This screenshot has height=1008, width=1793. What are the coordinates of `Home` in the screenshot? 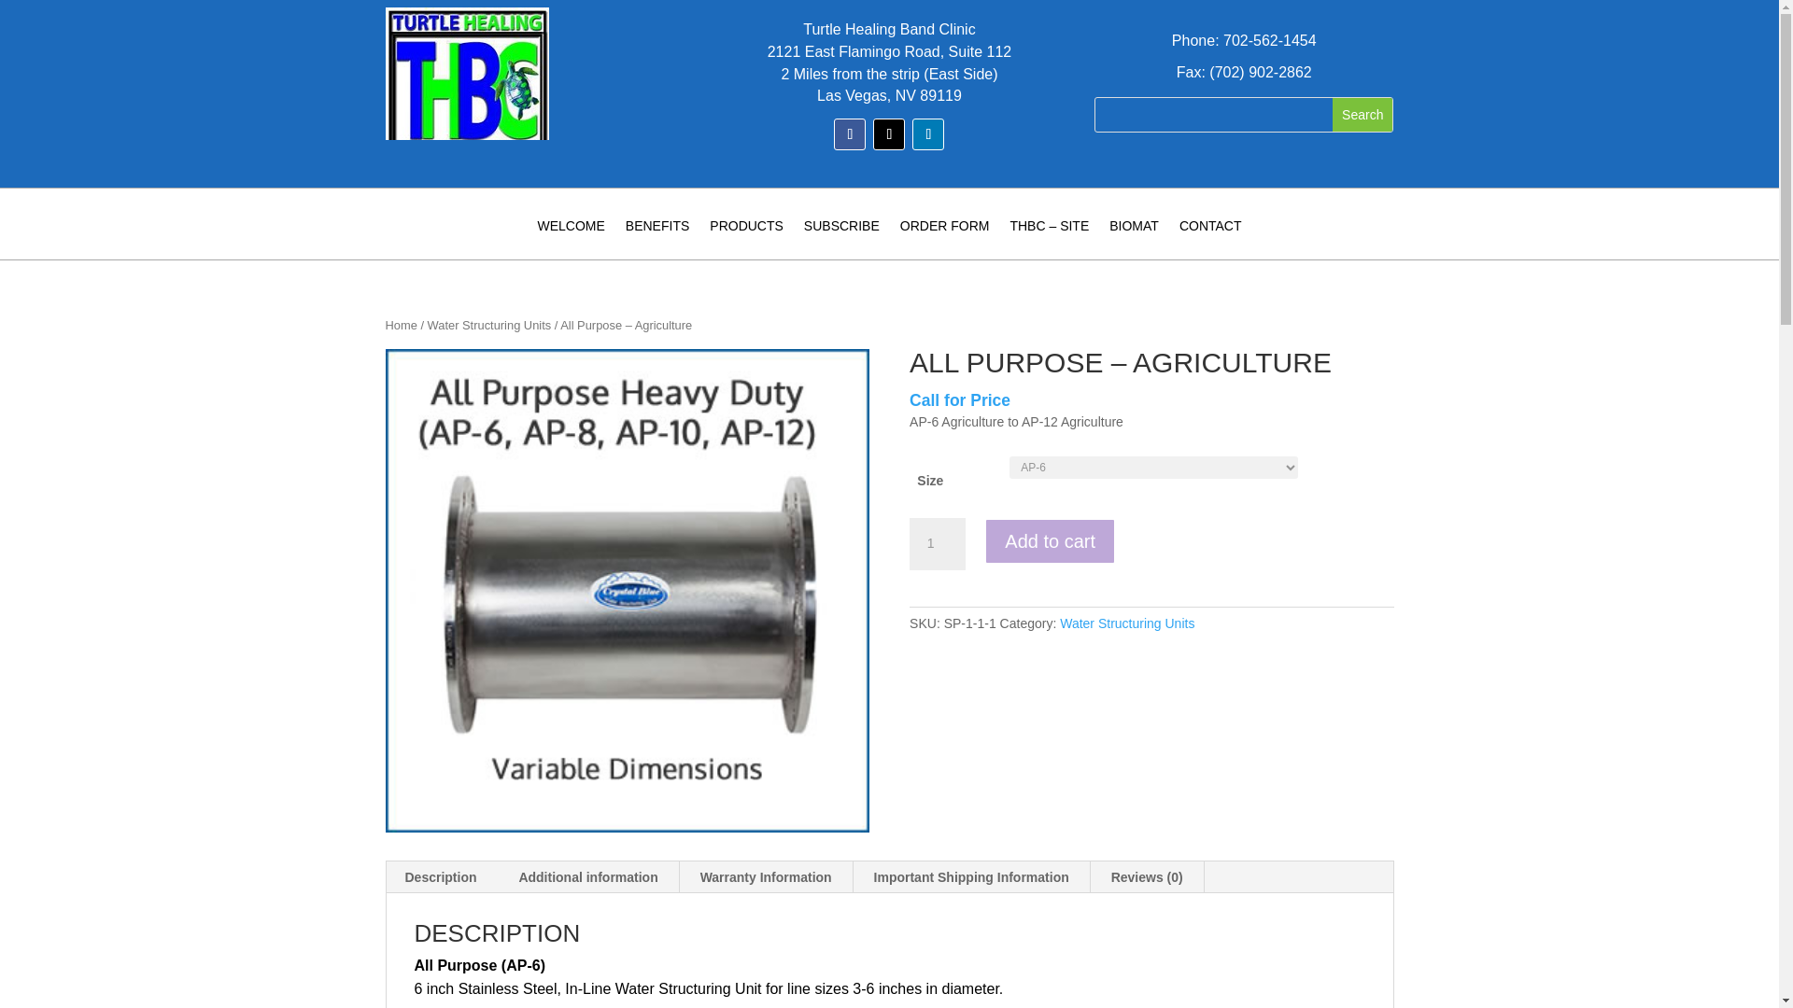 It's located at (400, 325).